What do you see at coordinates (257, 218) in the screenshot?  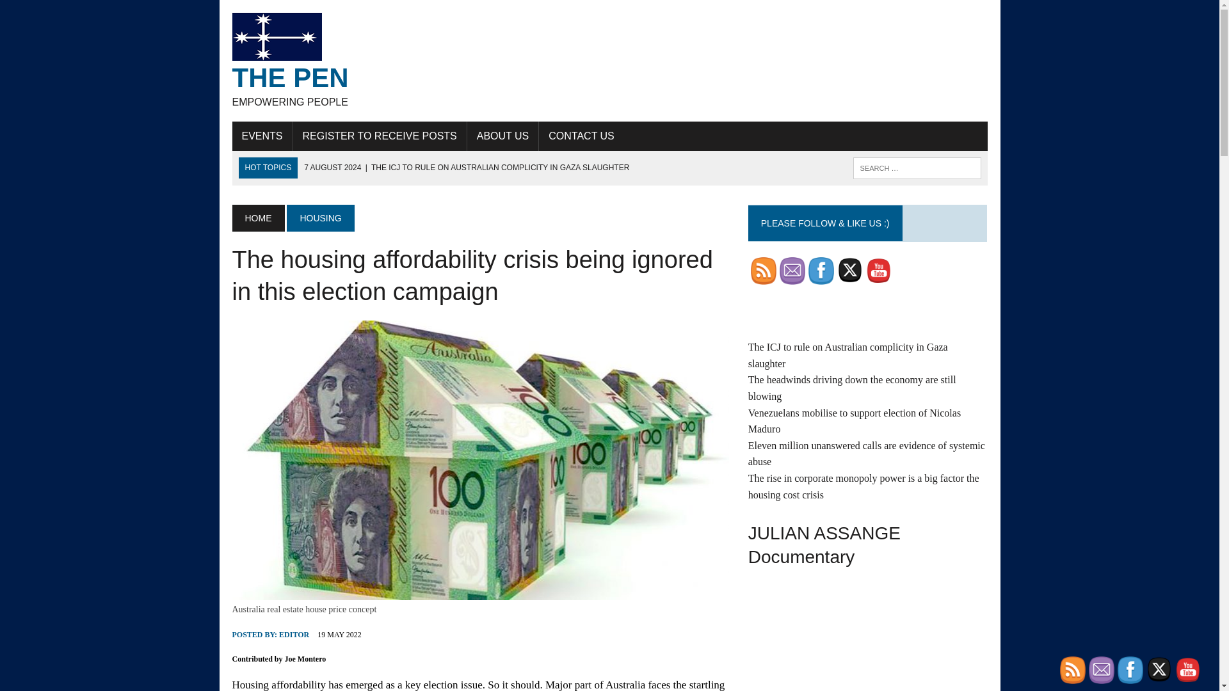 I see `HOME` at bounding box center [257, 218].